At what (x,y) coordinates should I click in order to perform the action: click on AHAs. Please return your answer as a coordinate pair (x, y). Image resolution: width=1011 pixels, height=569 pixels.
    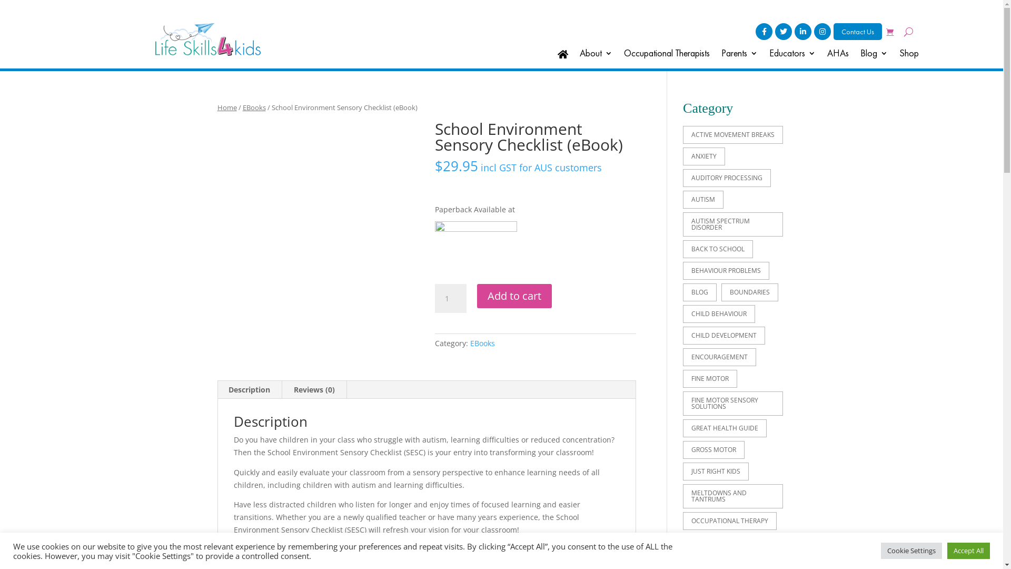
    Looking at the image, I should click on (838, 56).